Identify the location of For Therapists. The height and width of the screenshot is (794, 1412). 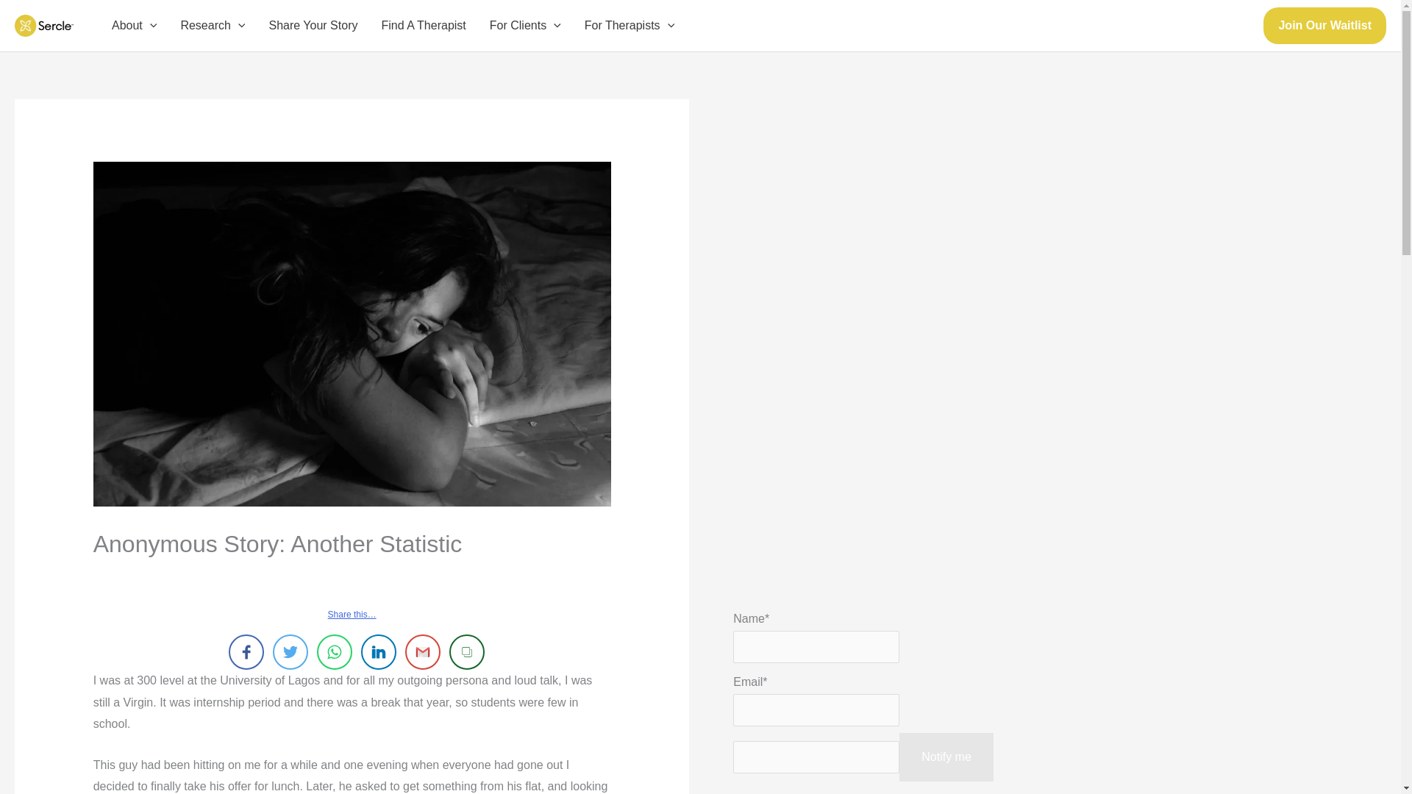
(630, 26).